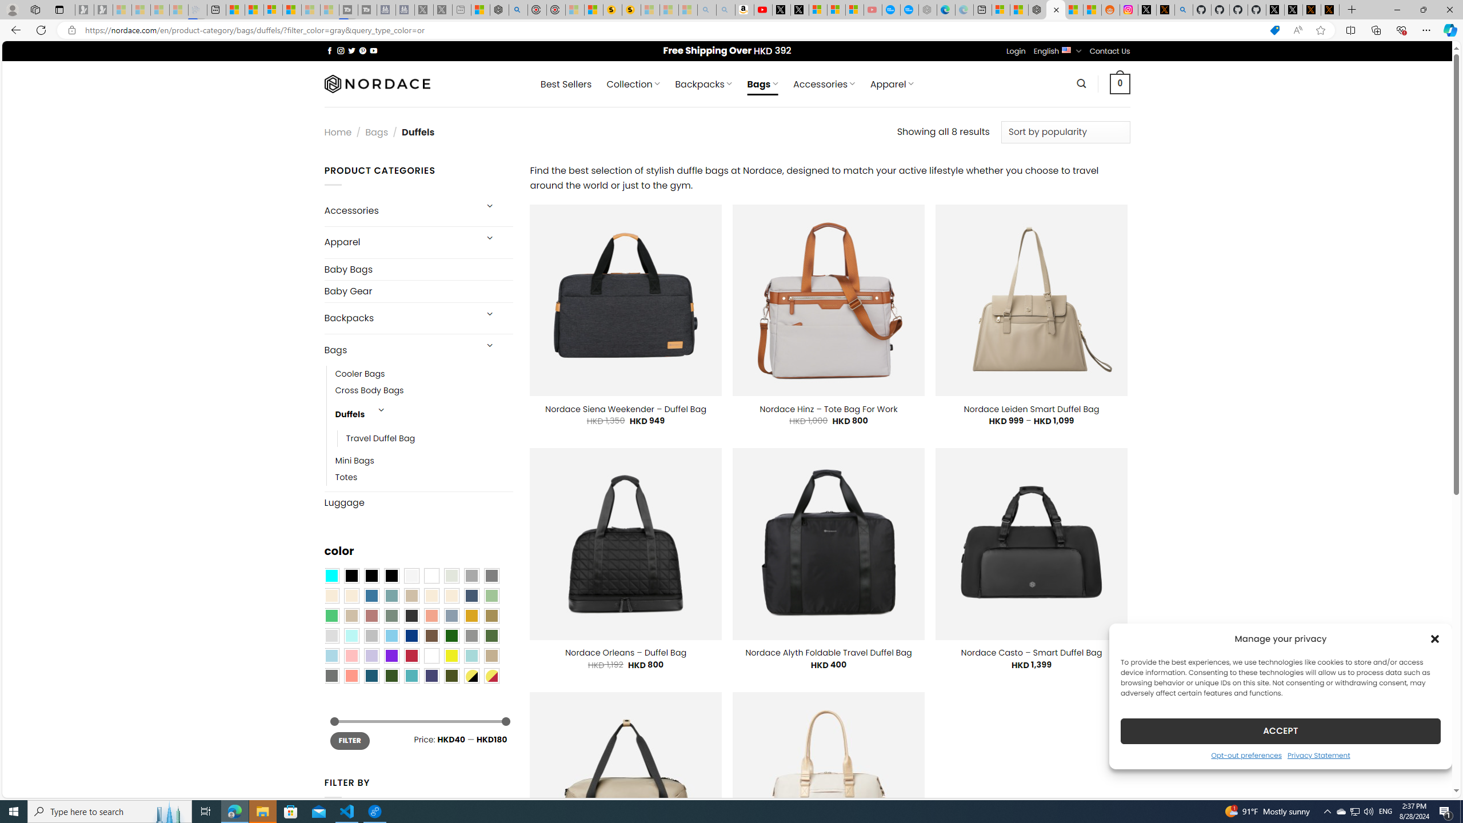 The width and height of the screenshot is (1463, 823). What do you see at coordinates (909, 10) in the screenshot?
I see `The most popular Google 'how to' searches` at bounding box center [909, 10].